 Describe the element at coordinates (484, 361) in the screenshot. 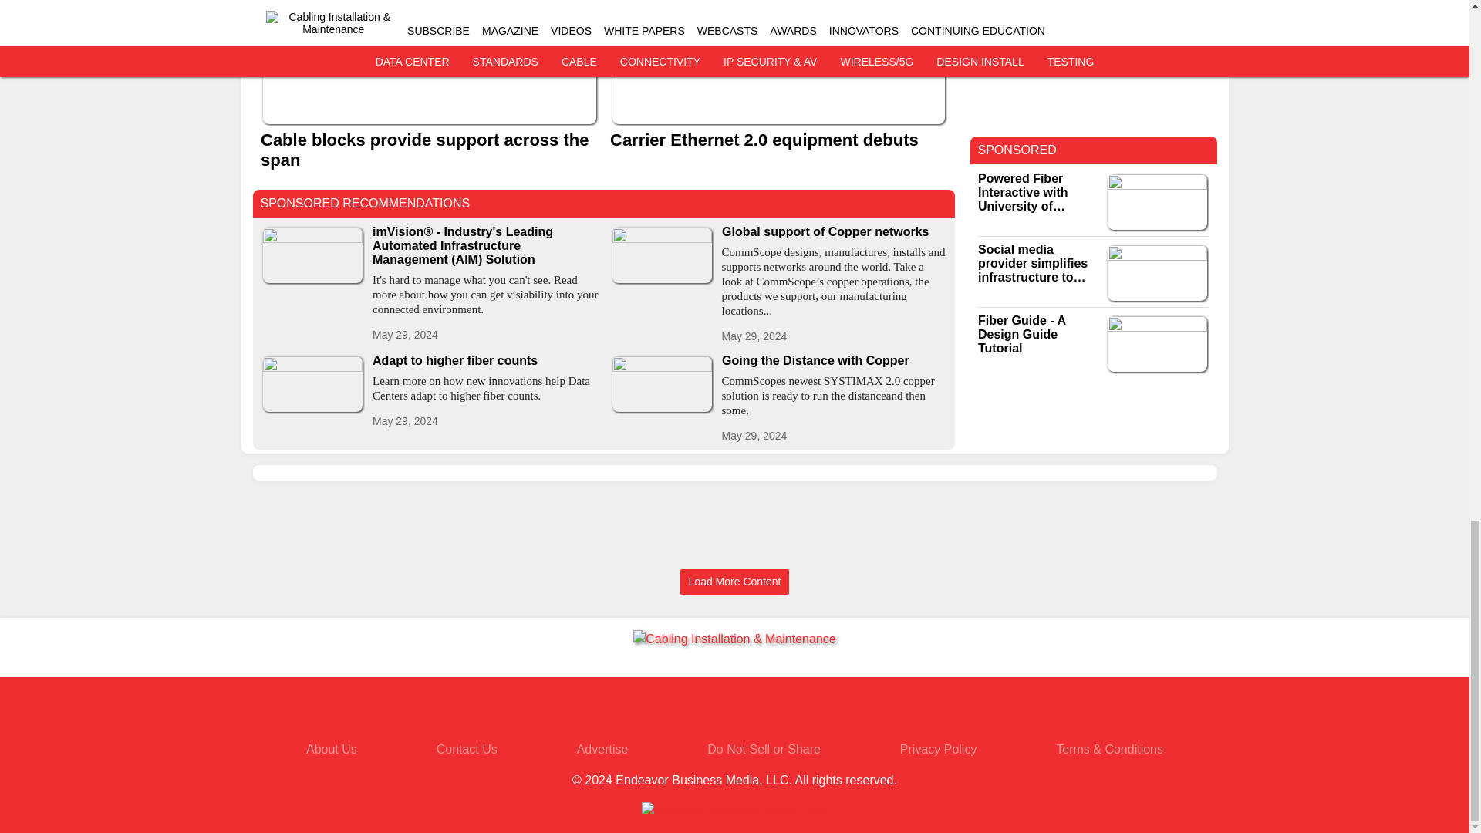

I see `Adapt to higher fiber counts` at that location.